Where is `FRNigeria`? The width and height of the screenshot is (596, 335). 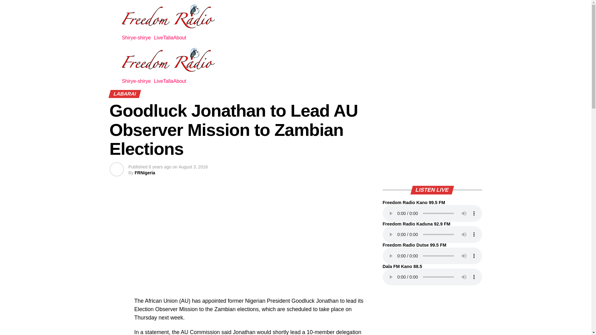 FRNigeria is located at coordinates (145, 172).